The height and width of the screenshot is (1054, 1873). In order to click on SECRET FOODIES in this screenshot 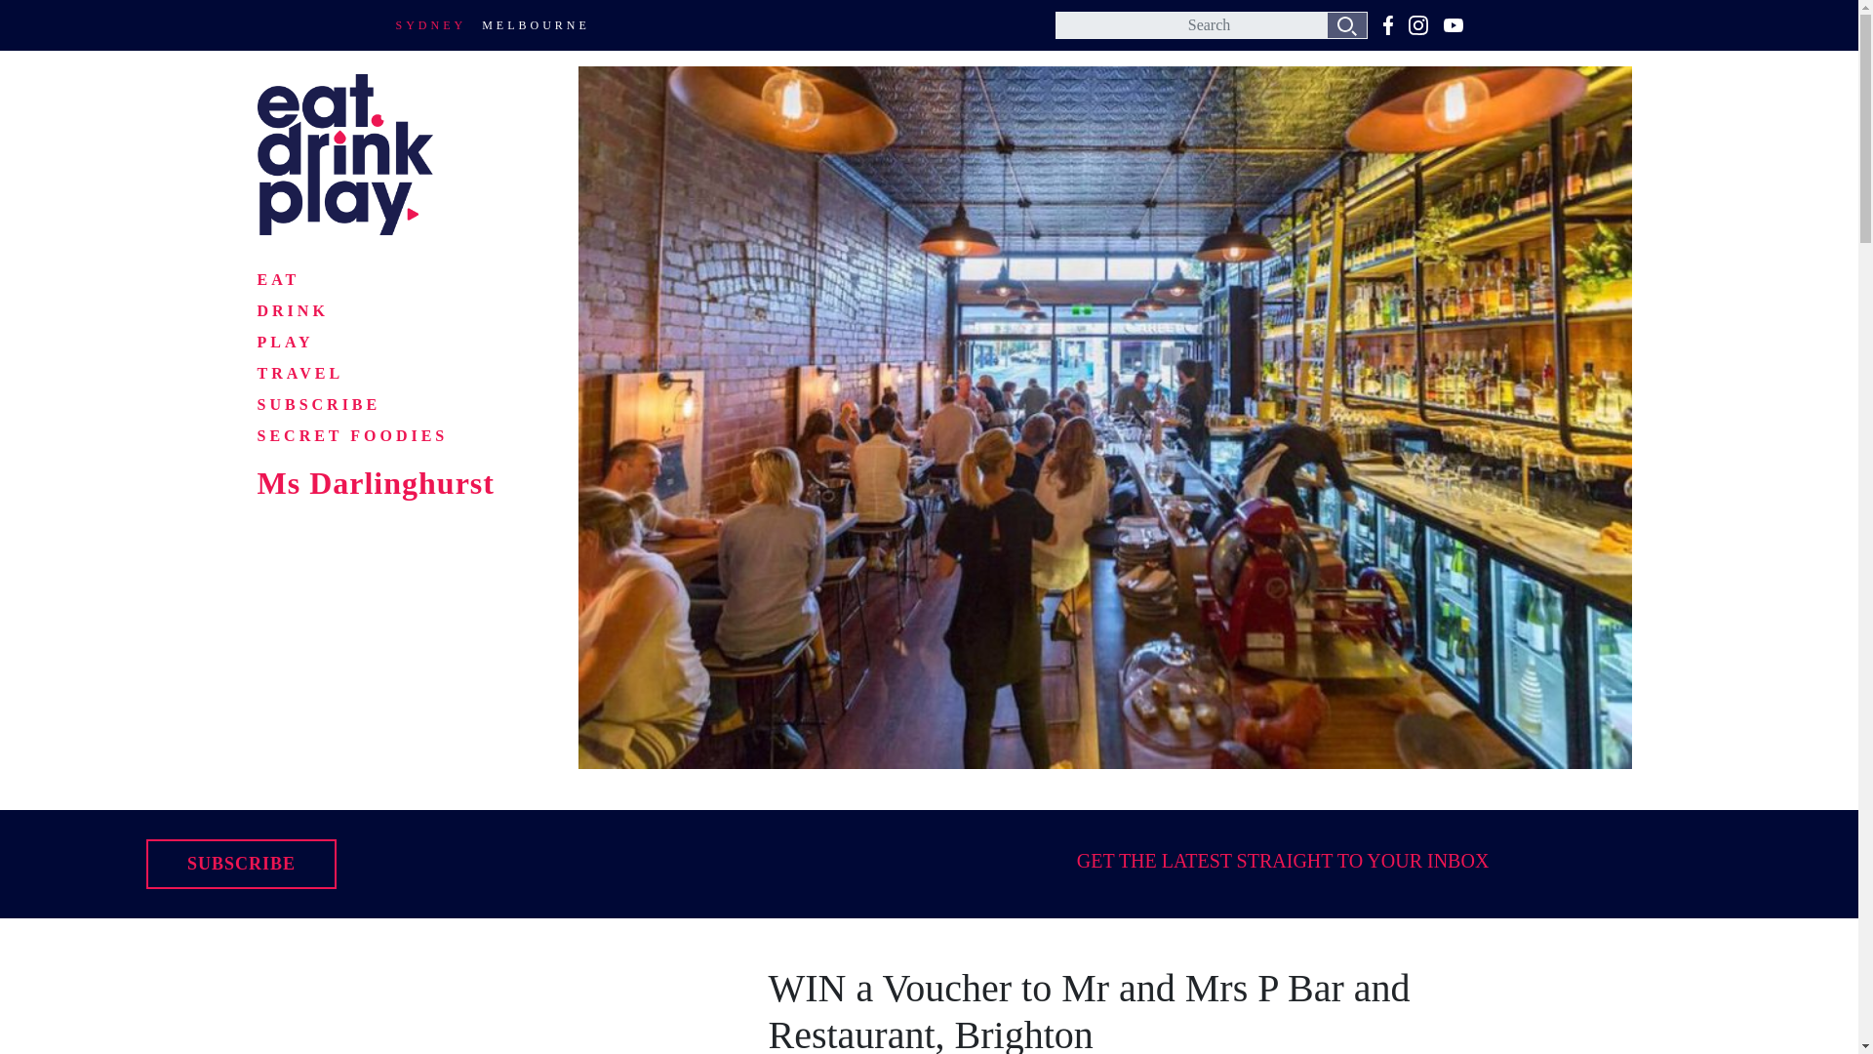, I will do `click(353, 435)`.